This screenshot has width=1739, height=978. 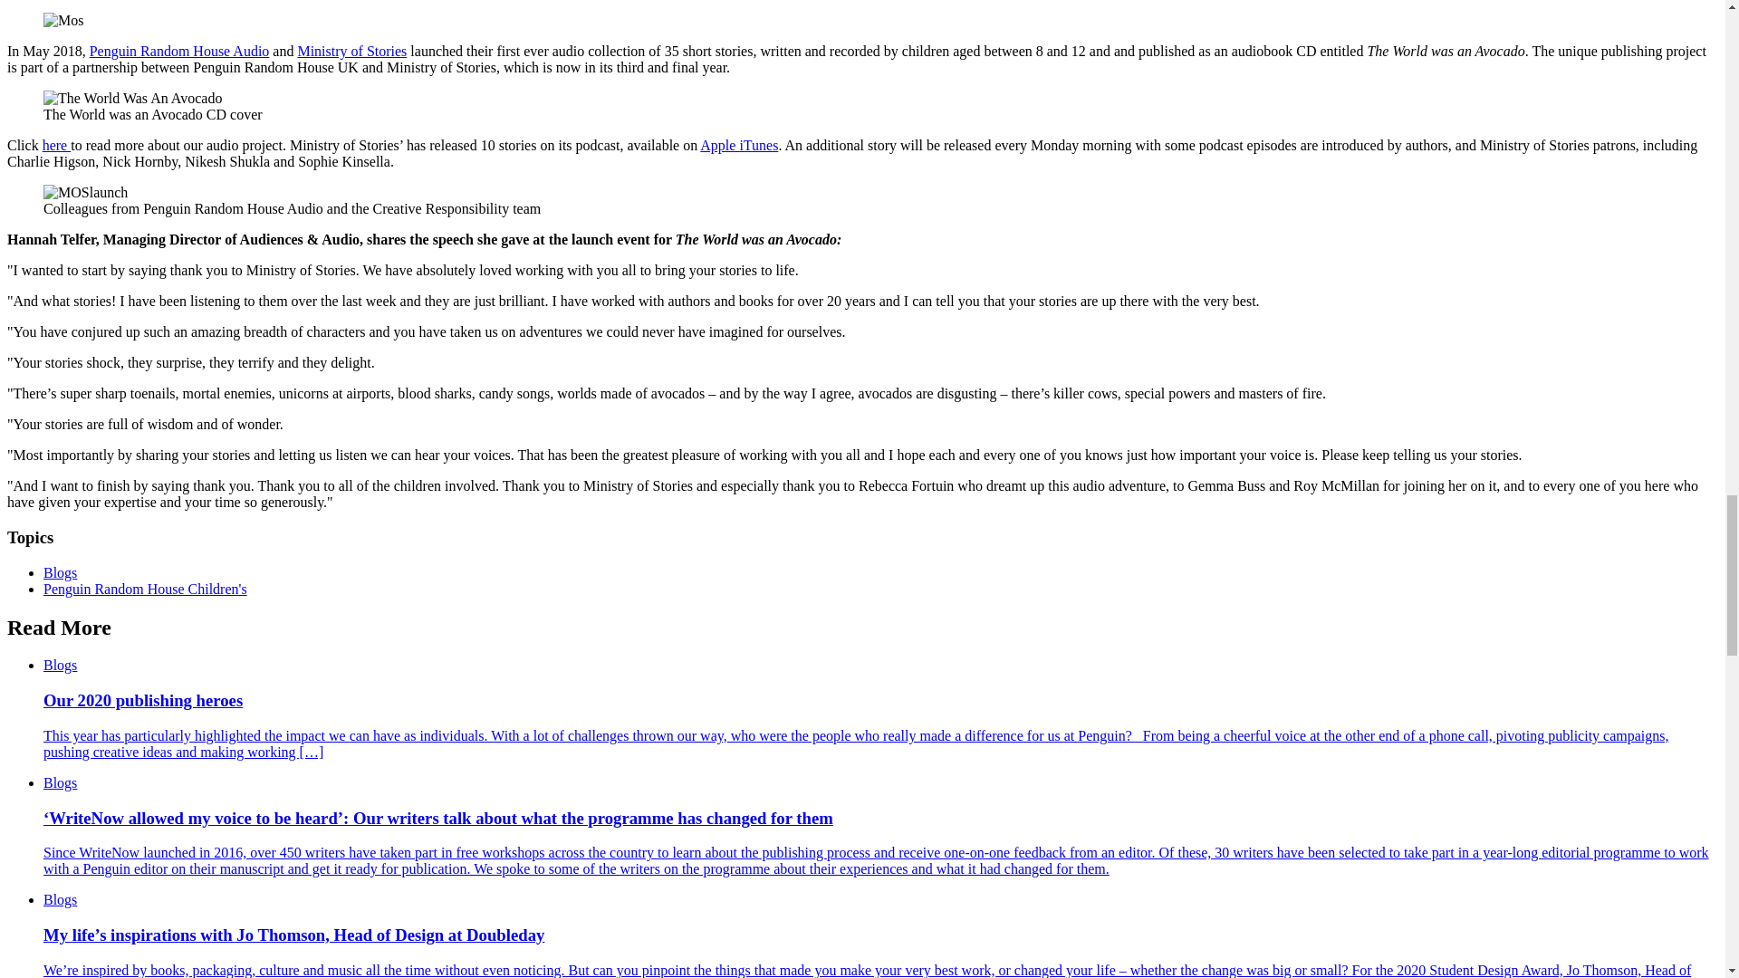 I want to click on Penguin Random House Children's, so click(x=145, y=589).